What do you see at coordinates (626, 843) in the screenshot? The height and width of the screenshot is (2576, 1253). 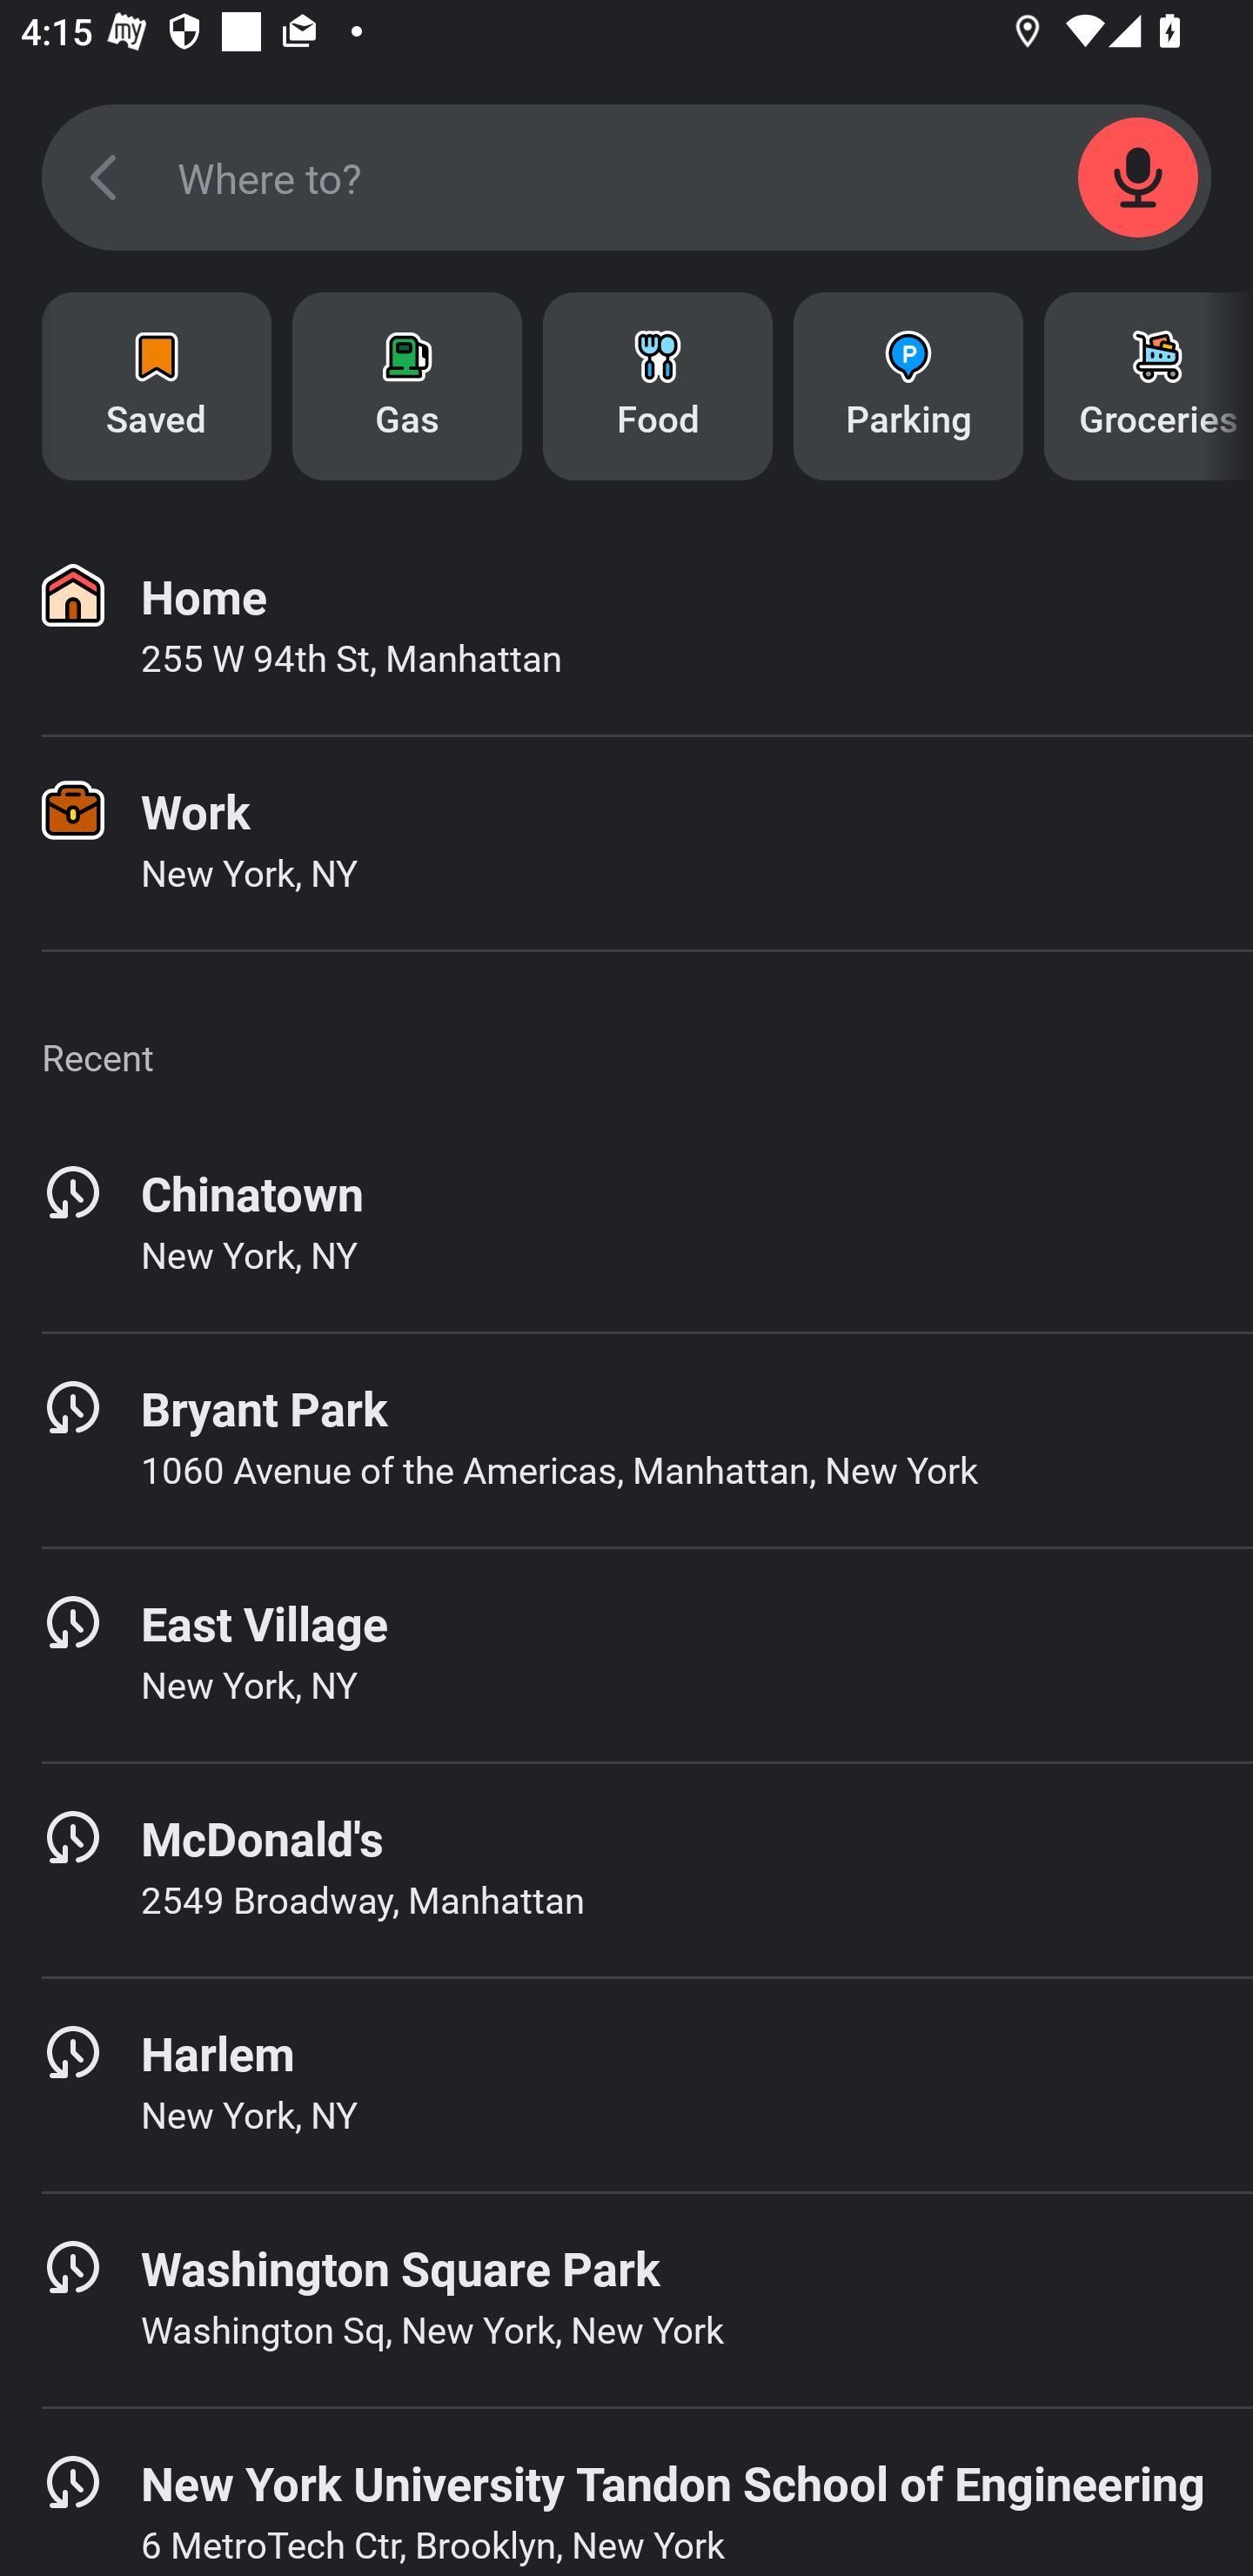 I see `Work New York, NY` at bounding box center [626, 843].